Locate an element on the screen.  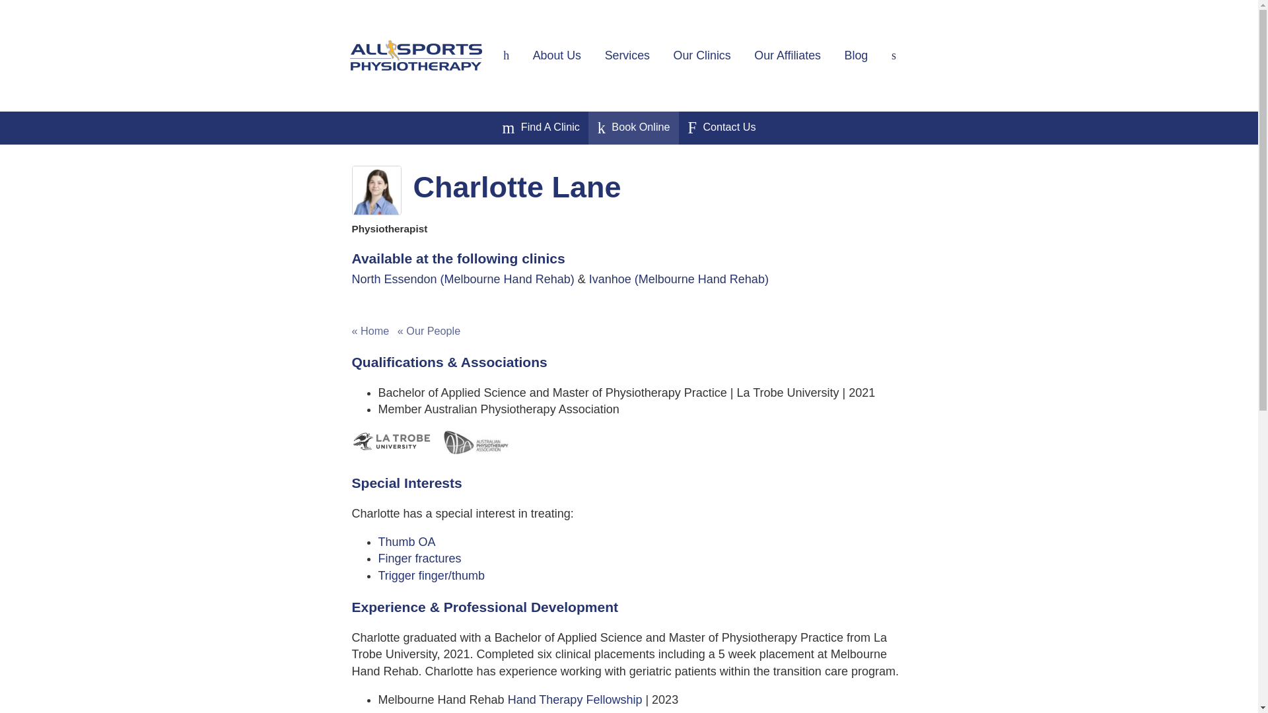
Contact Us is located at coordinates (721, 128).